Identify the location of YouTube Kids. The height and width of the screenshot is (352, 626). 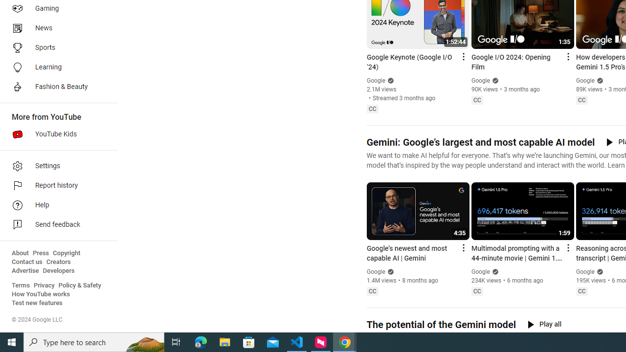
(56, 134).